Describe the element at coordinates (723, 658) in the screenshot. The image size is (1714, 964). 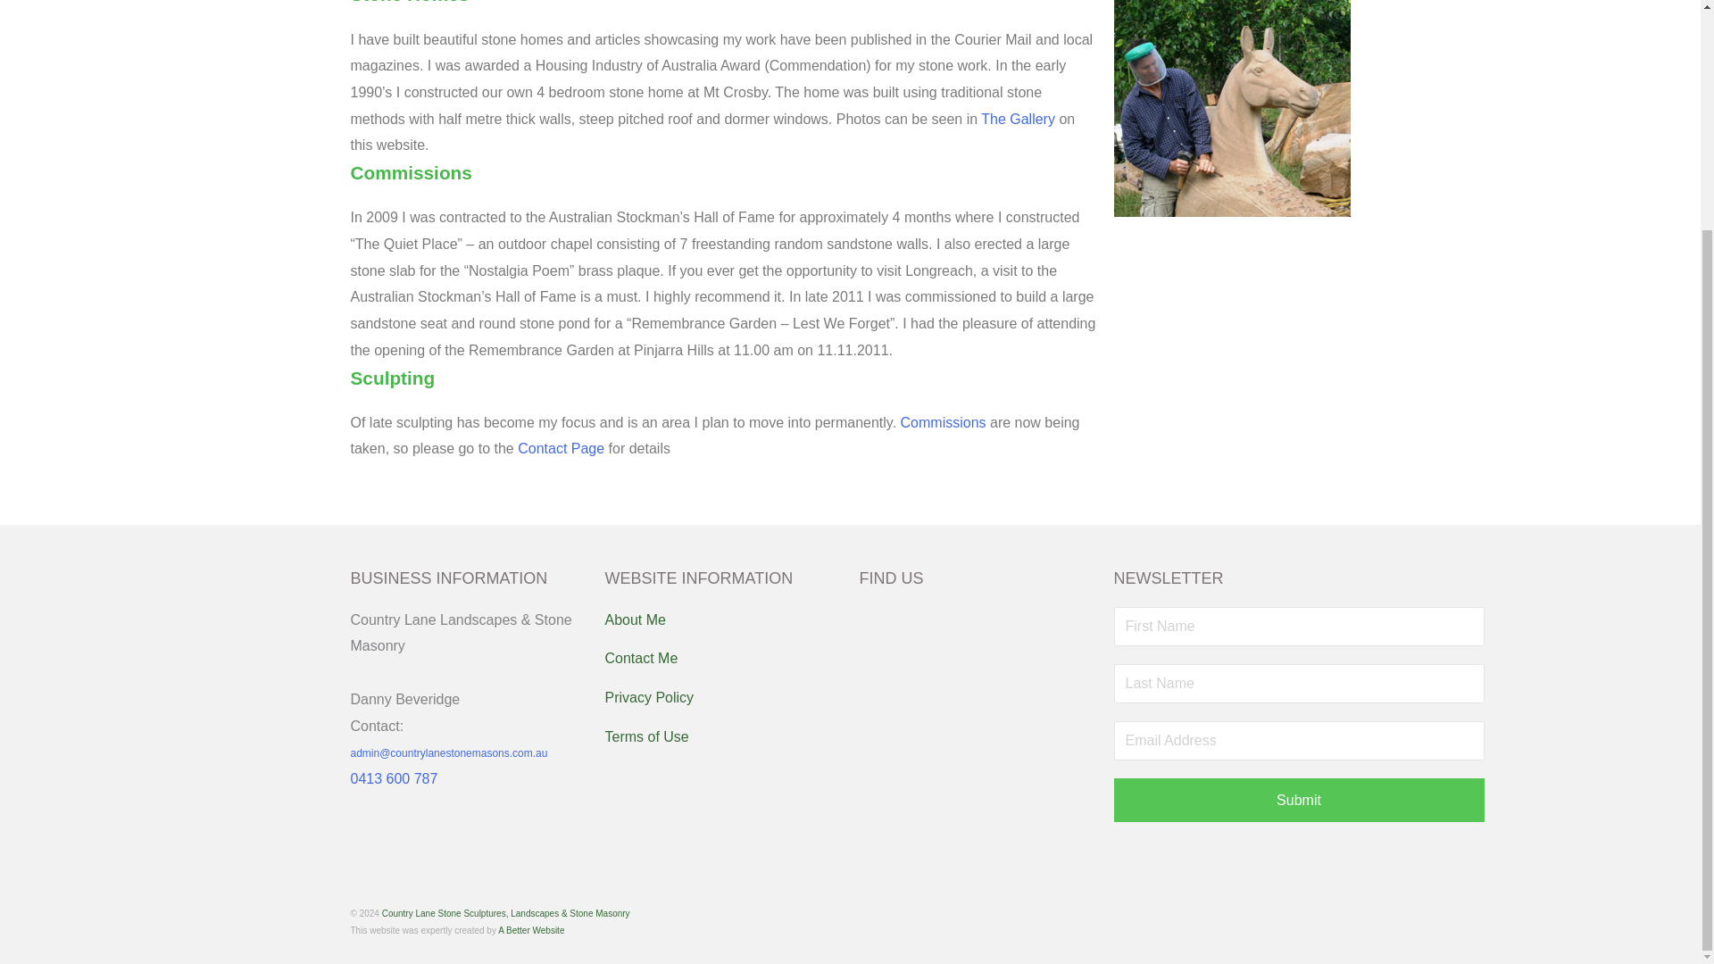
I see `Contact Me` at that location.